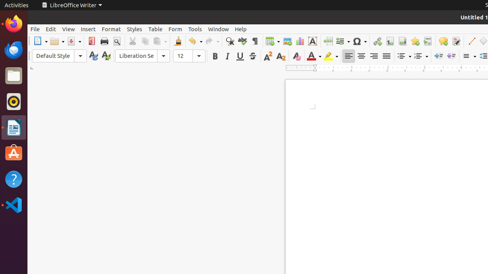  Describe the element at coordinates (215, 56) in the screenshot. I see `Bold` at that location.